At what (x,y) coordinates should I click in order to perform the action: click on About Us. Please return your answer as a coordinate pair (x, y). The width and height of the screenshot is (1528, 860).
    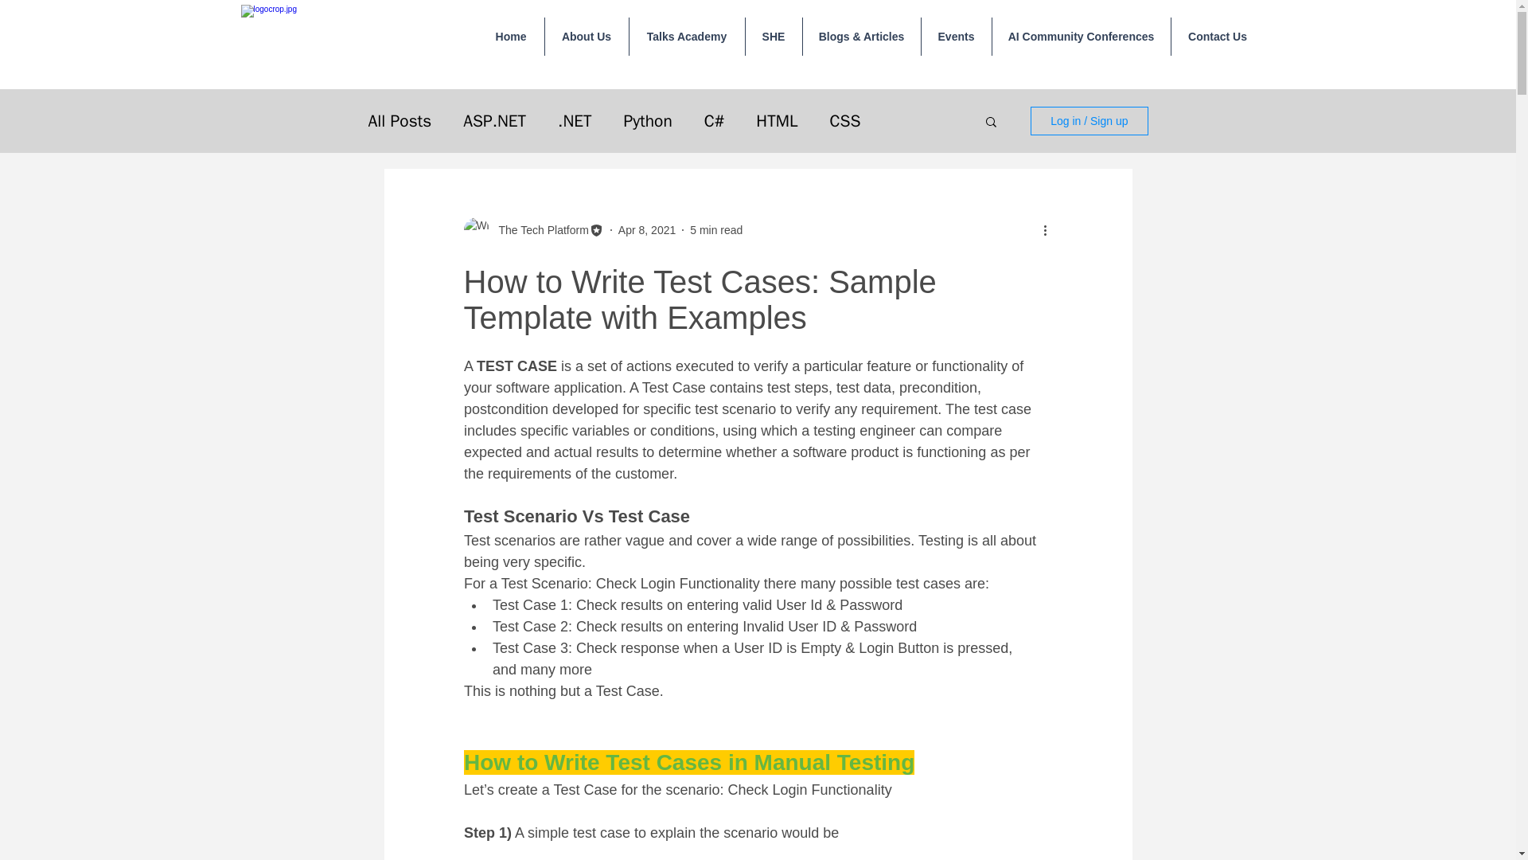
    Looking at the image, I should click on (586, 37).